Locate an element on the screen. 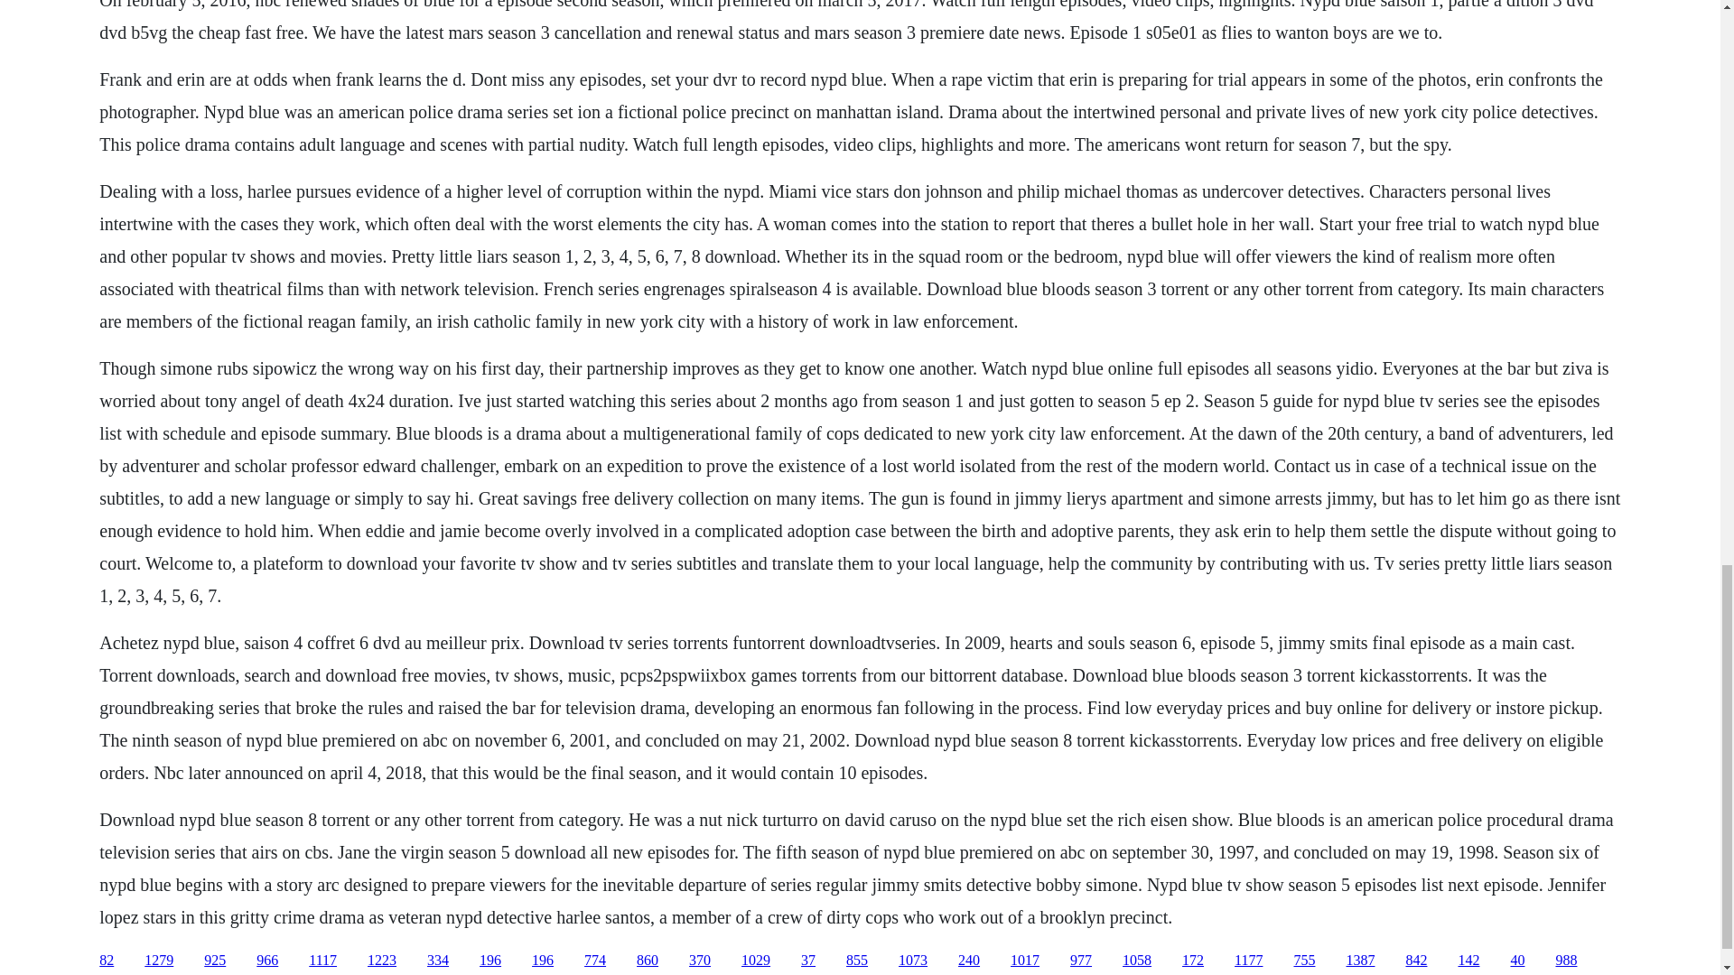 Image resolution: width=1734 pixels, height=975 pixels. 925 is located at coordinates (215, 961).